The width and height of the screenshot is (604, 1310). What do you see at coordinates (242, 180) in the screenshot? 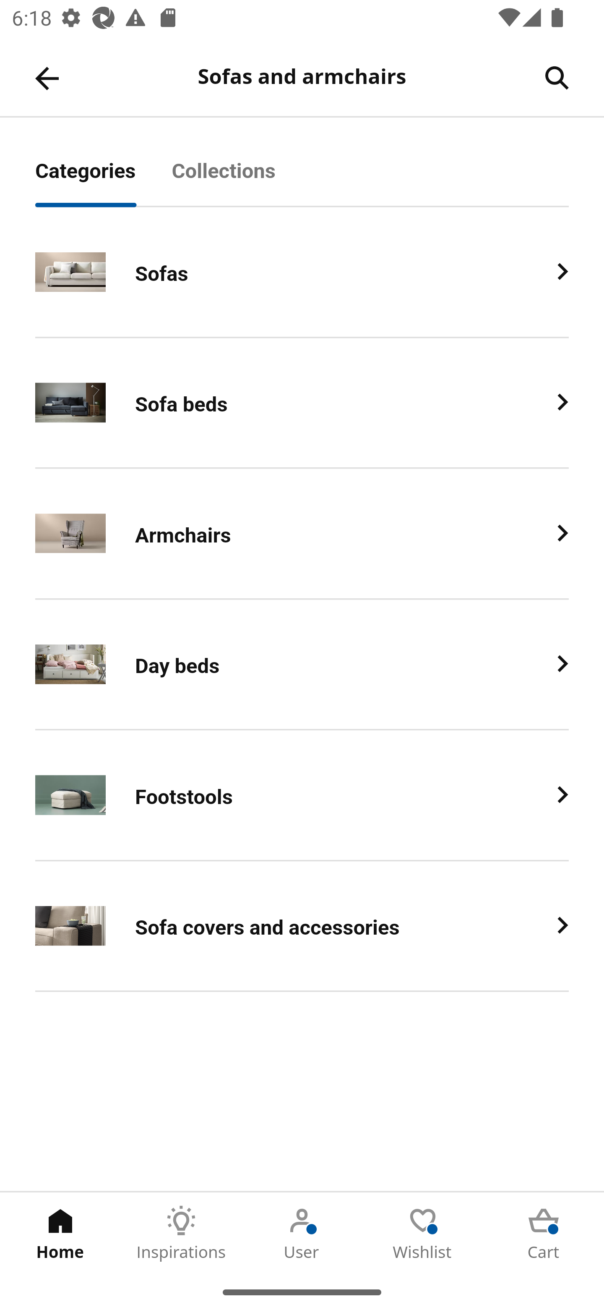
I see `Collections
Tab 2 of 2` at bounding box center [242, 180].